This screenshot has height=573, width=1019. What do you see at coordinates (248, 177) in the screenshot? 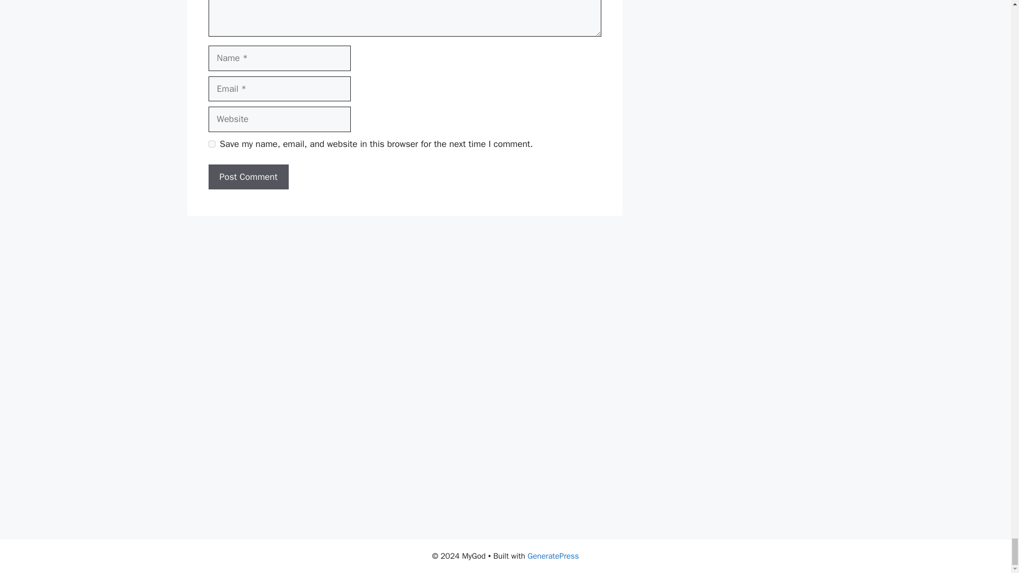
I see `Post Comment` at bounding box center [248, 177].